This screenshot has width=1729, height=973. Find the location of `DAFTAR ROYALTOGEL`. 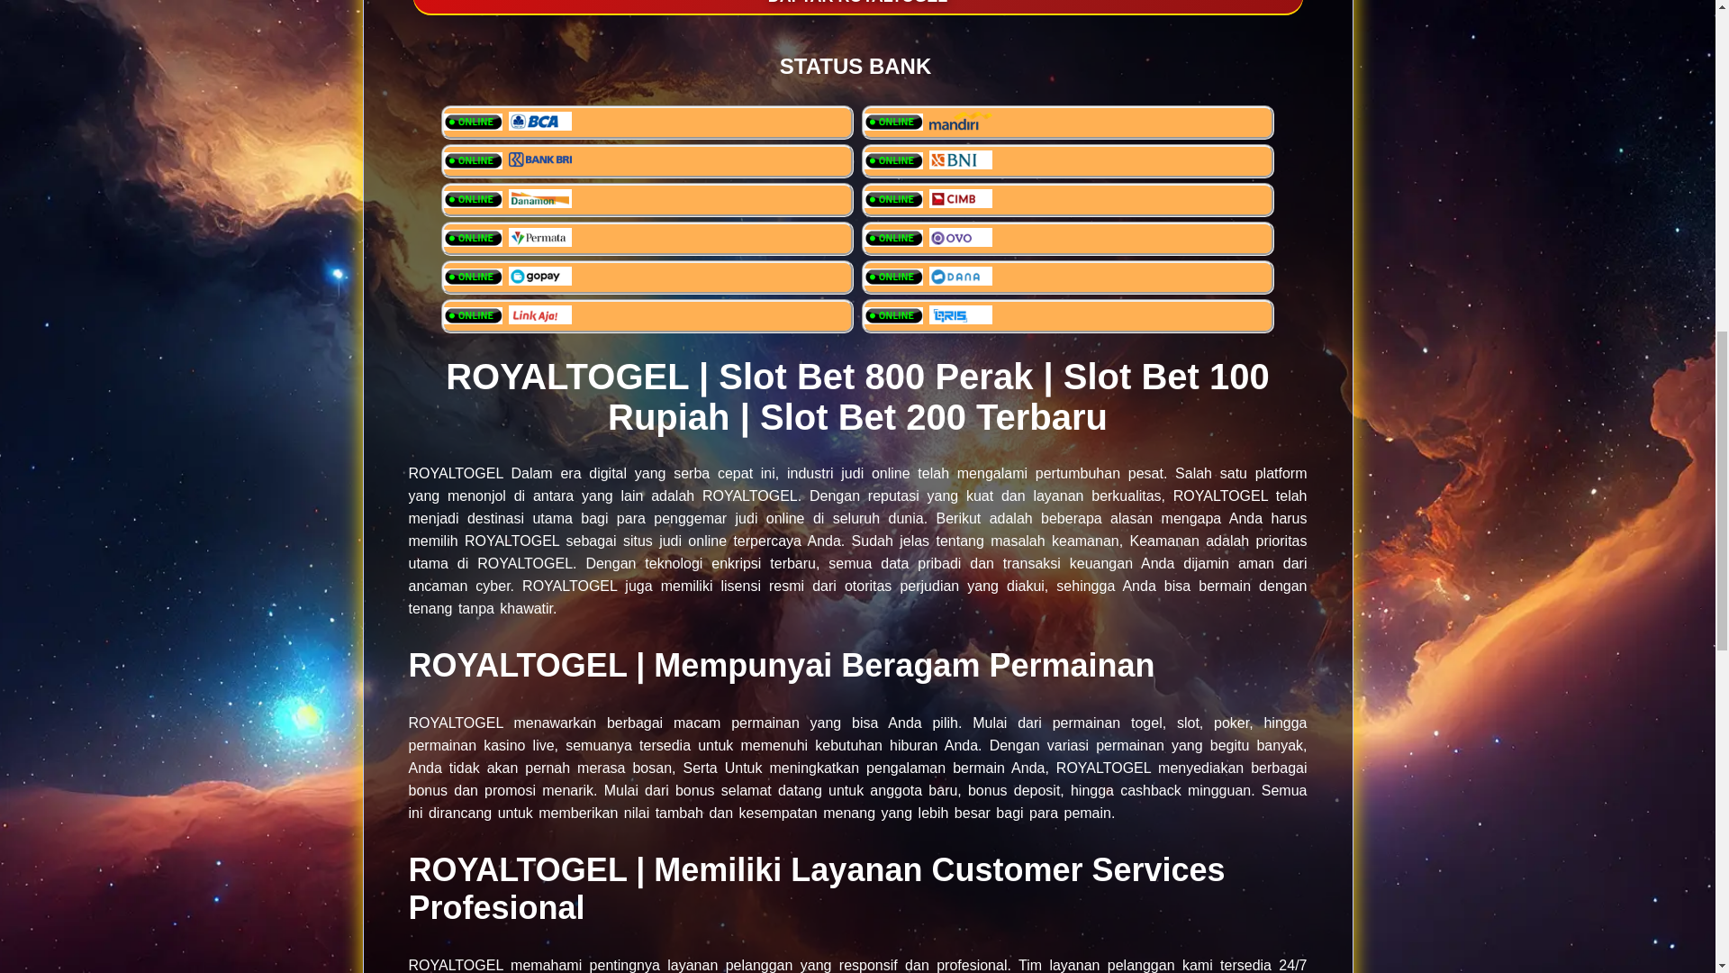

DAFTAR ROYALTOGEL is located at coordinates (857, 7).